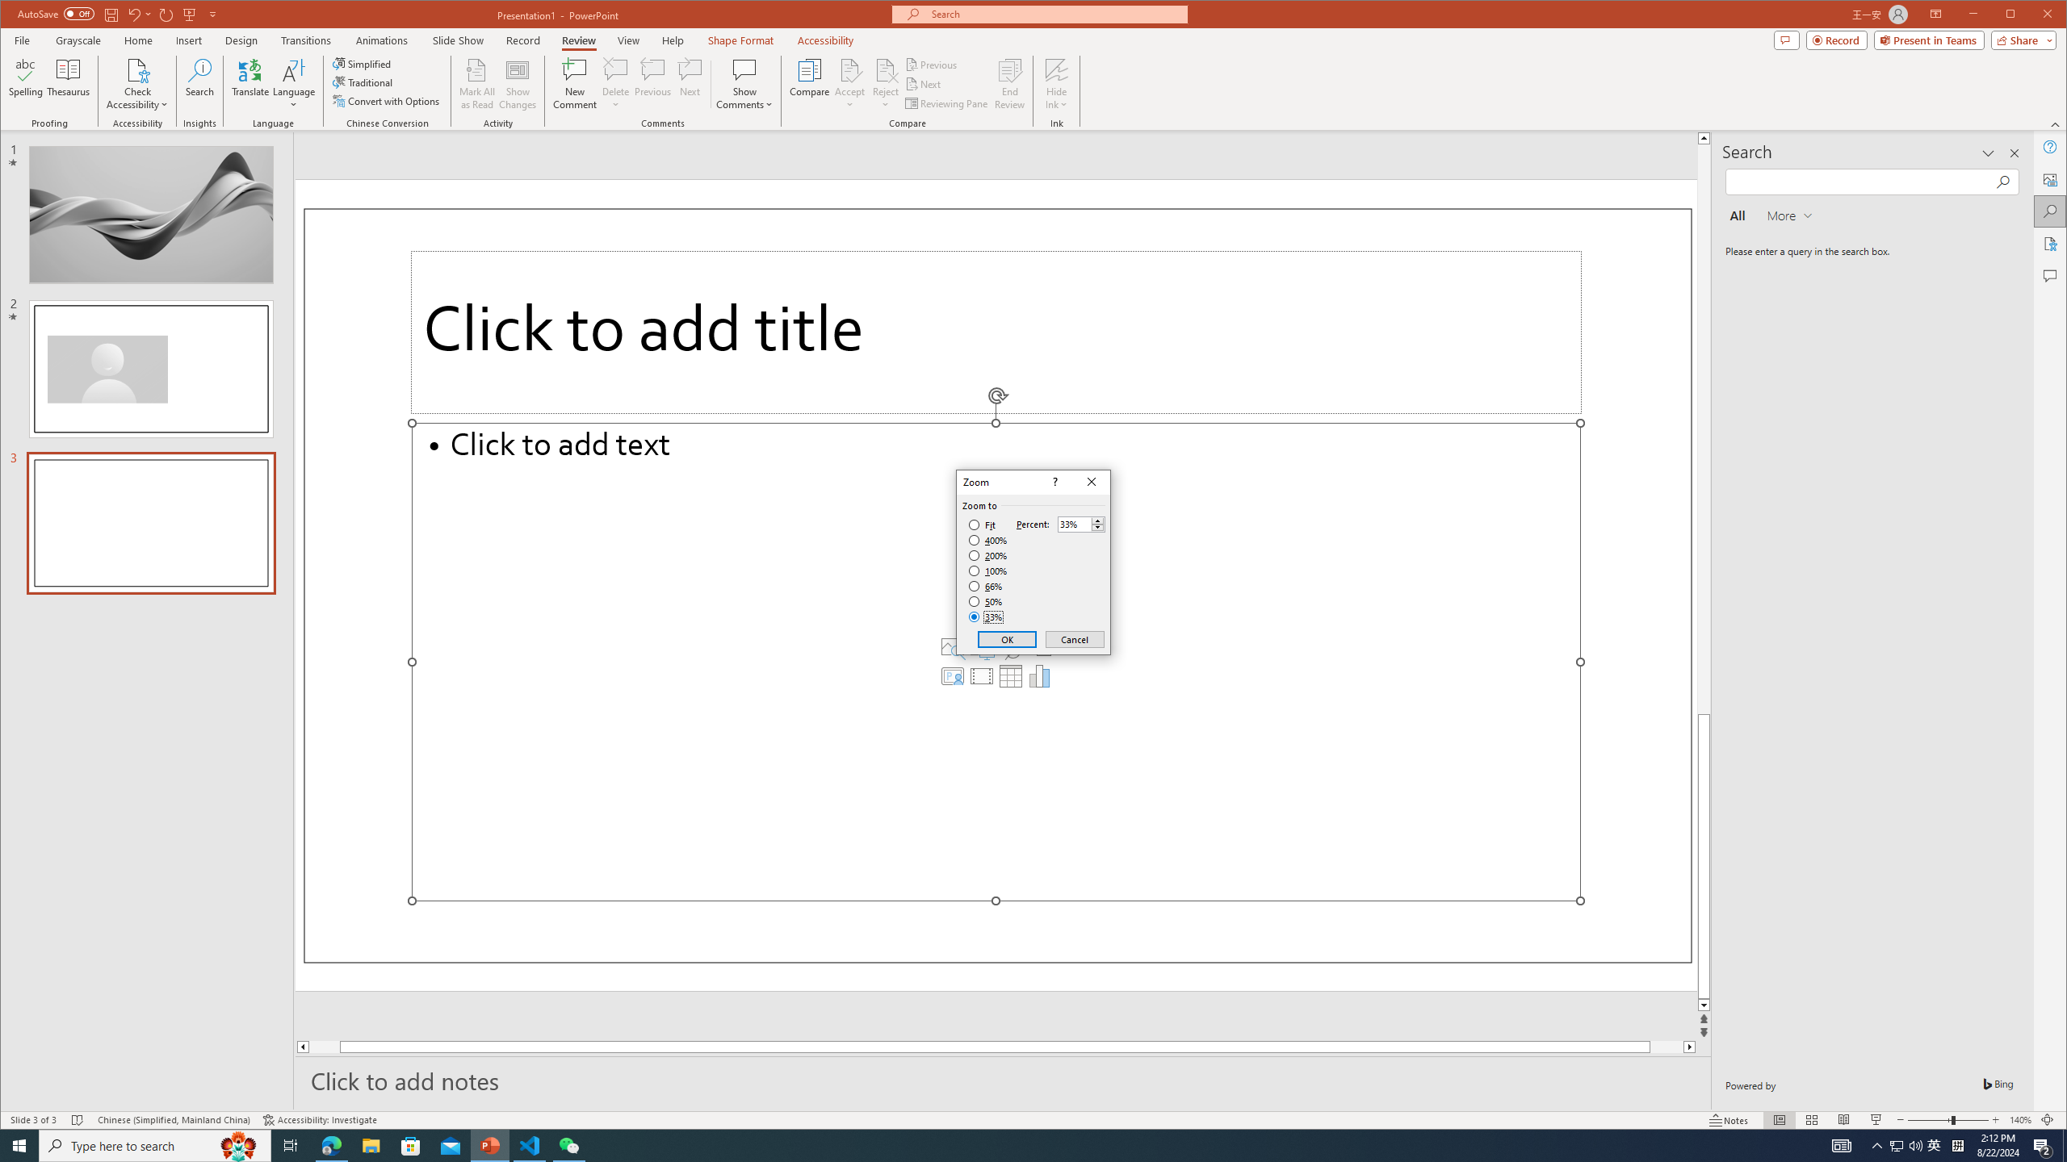 This screenshot has width=2067, height=1162. I want to click on Translate, so click(250, 84).